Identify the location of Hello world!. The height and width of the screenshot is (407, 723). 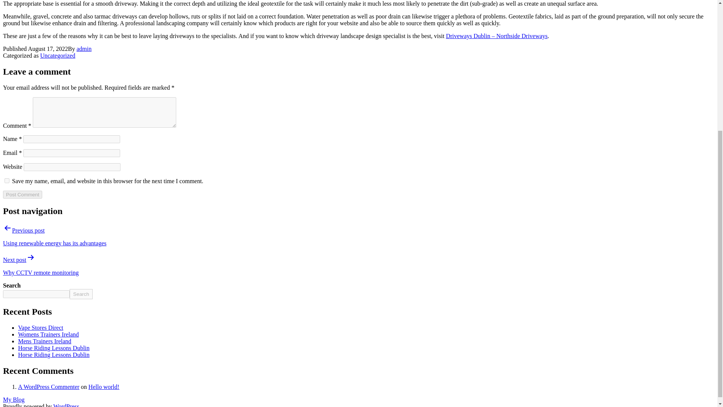
(104, 387).